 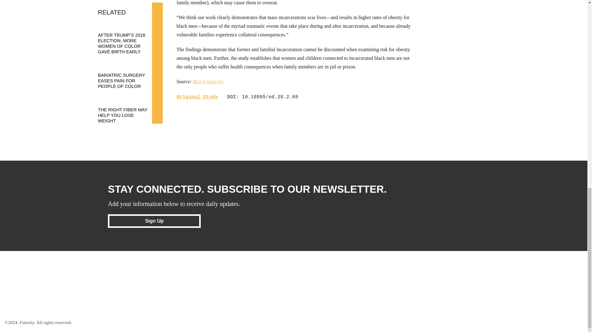 What do you see at coordinates (127, 109) in the screenshot?
I see `The right fiber may help you lose weight` at bounding box center [127, 109].